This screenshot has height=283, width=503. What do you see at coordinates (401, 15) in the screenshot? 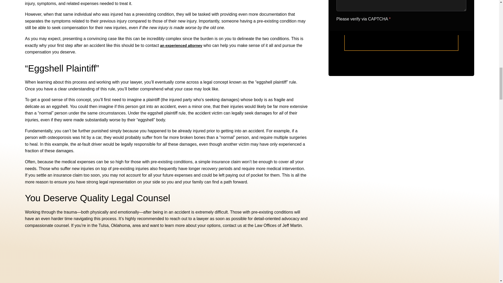
I see `nkyHqmcTZWus` at bounding box center [401, 15].